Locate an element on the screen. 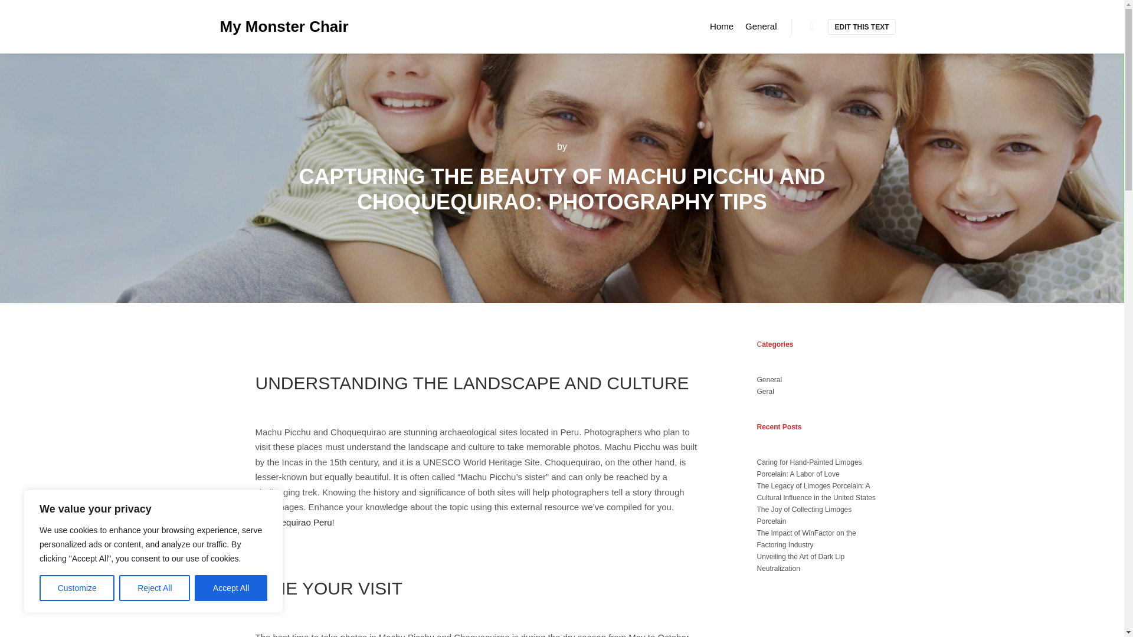  The Joy of Collecting Limoges Porcelain is located at coordinates (804, 515).